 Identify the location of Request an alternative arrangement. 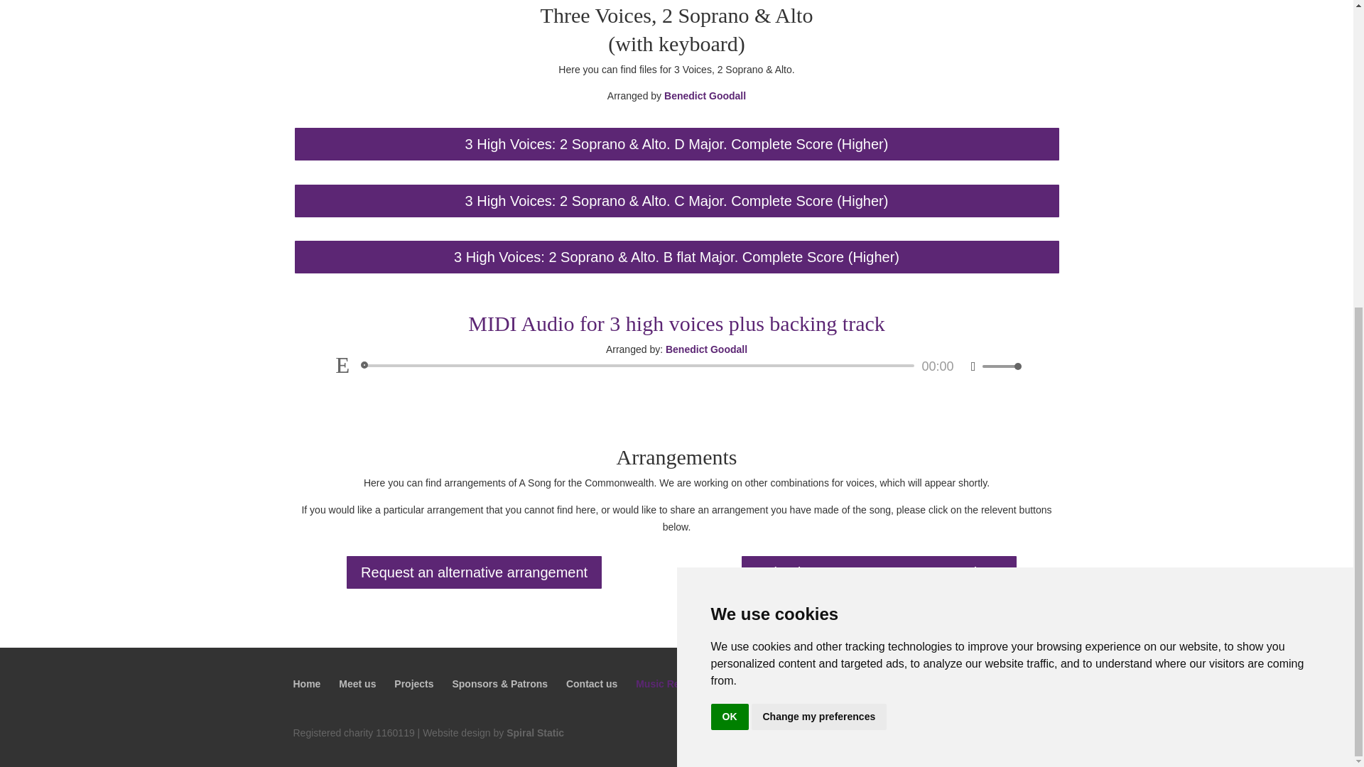
(473, 572).